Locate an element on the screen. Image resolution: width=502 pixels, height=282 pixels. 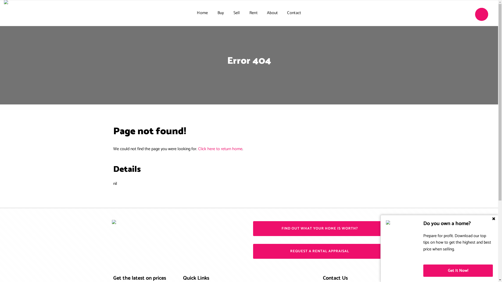
Click here to return home is located at coordinates (220, 149).